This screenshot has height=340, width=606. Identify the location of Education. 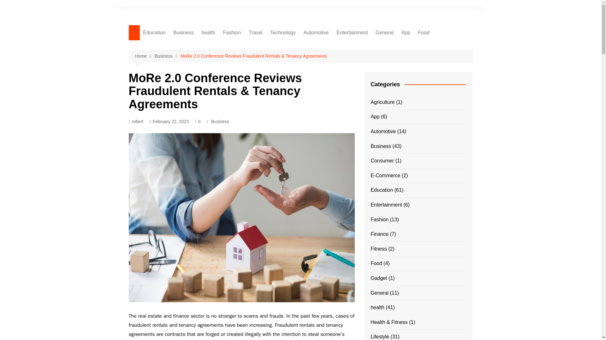
(154, 33).